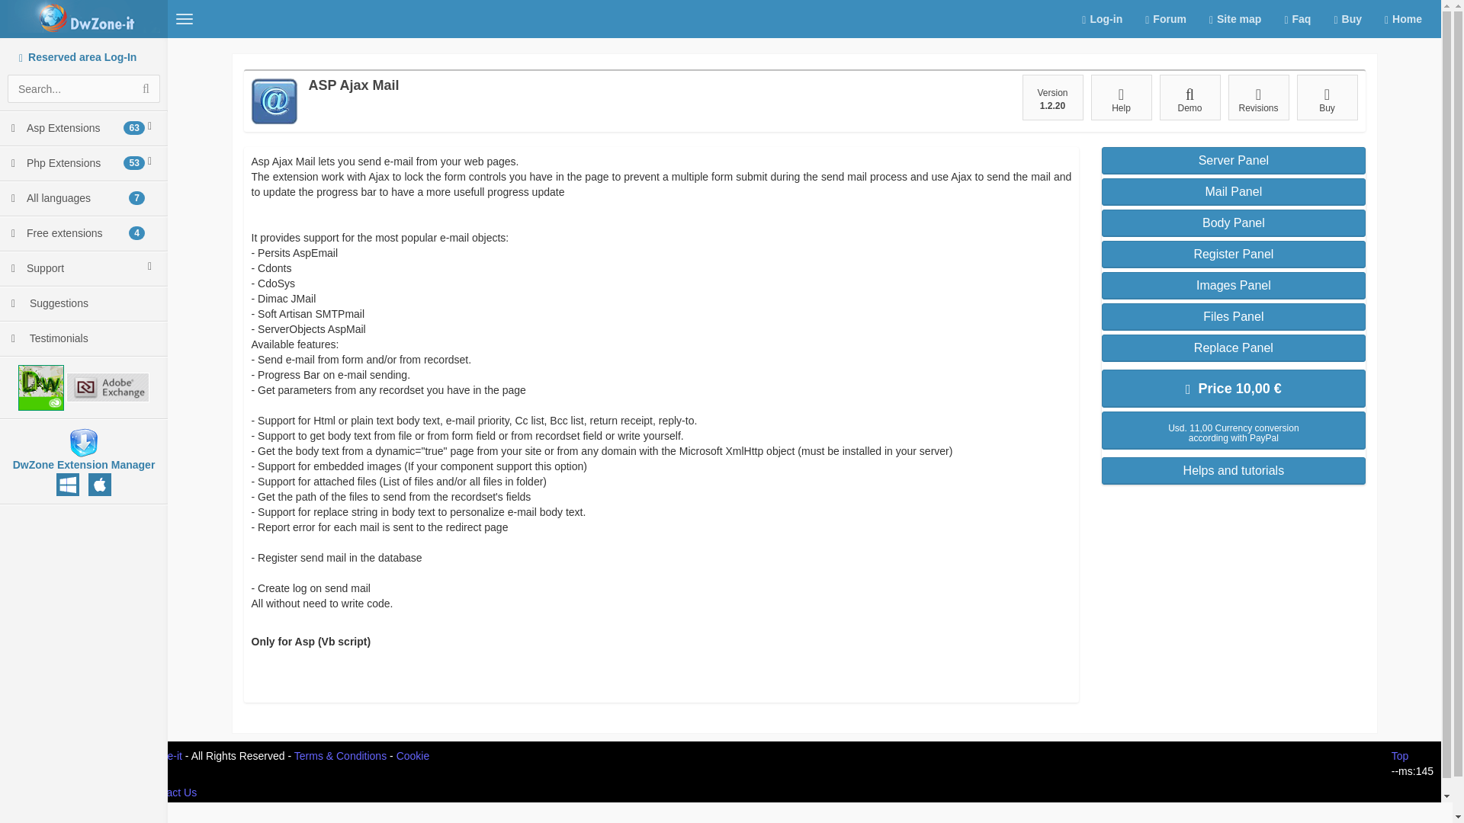  Describe the element at coordinates (1052, 98) in the screenshot. I see `Version` at that location.